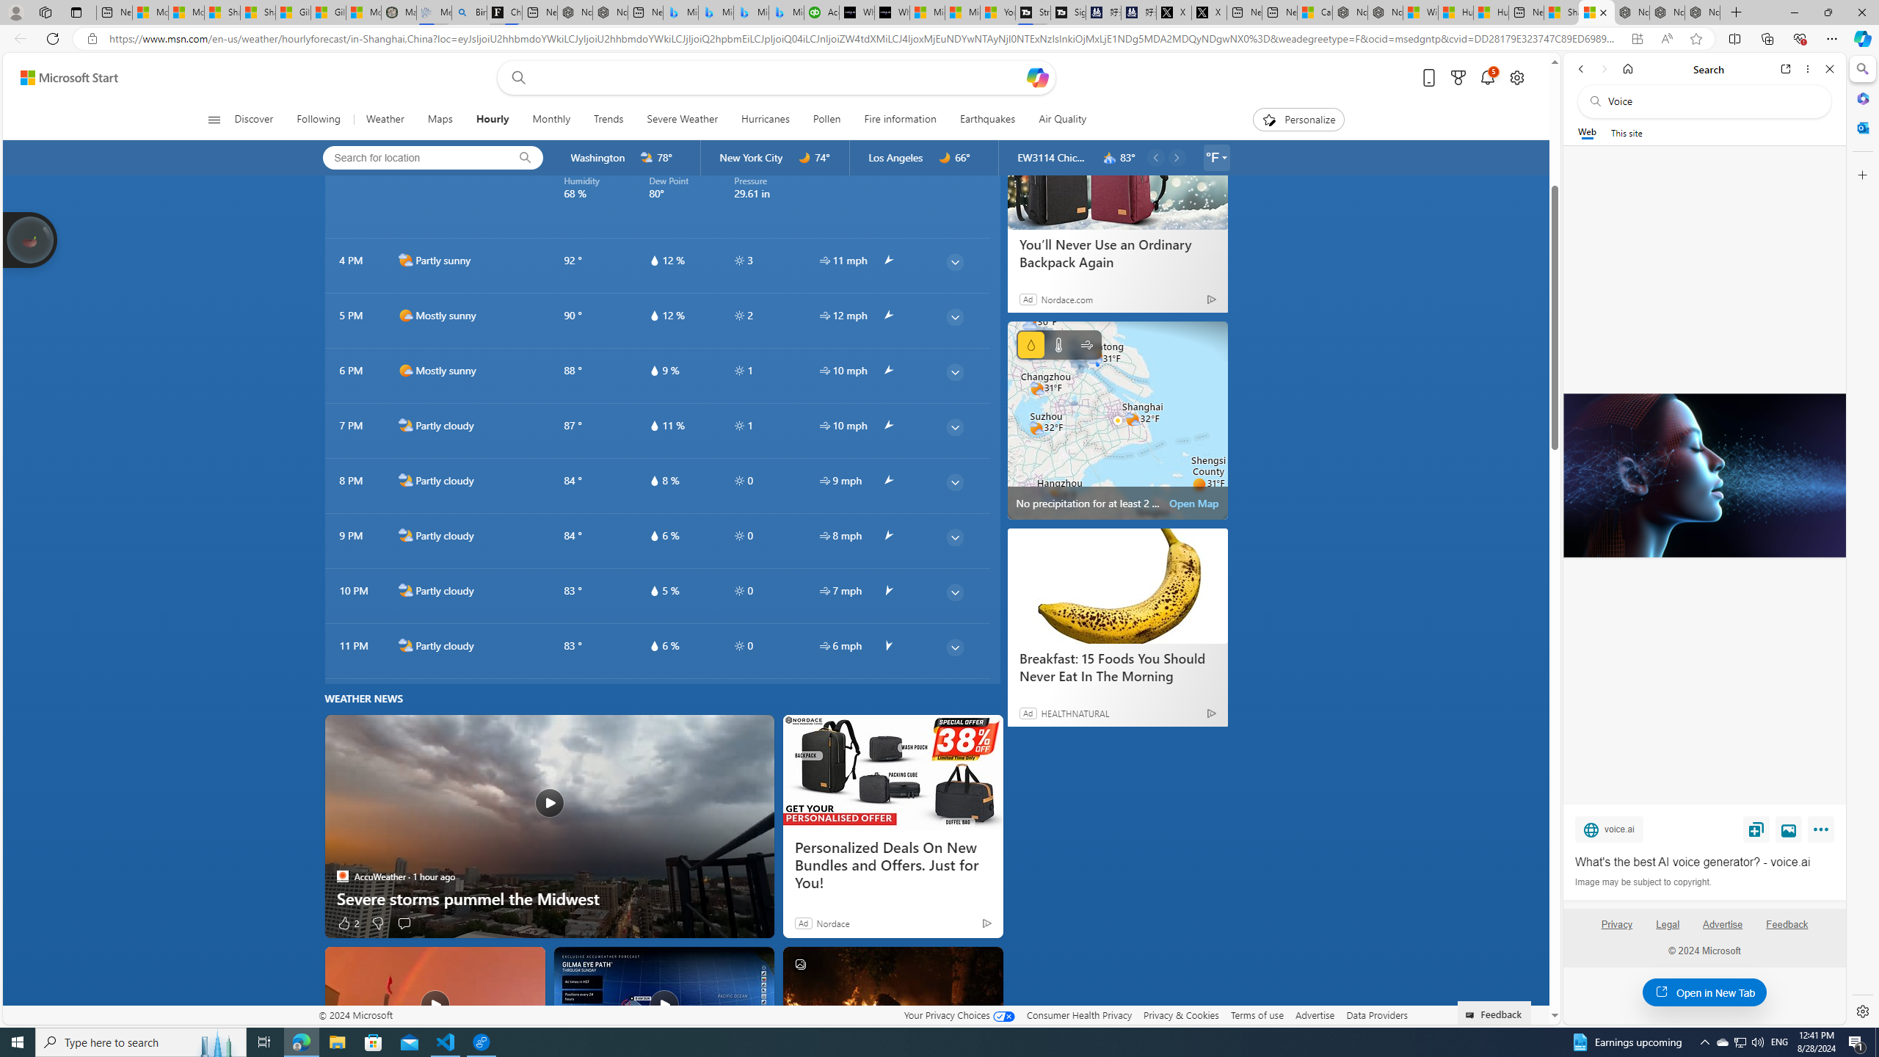  What do you see at coordinates (1668, 930) in the screenshot?
I see `Legal` at bounding box center [1668, 930].